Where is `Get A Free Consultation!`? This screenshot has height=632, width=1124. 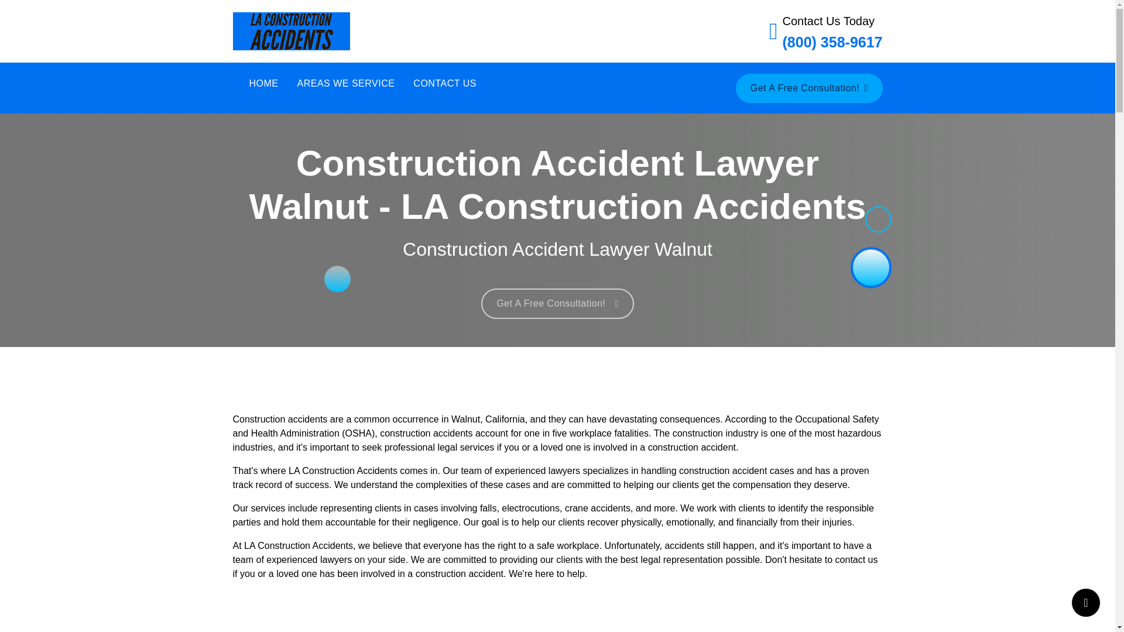
Get A Free Consultation! is located at coordinates (557, 303).